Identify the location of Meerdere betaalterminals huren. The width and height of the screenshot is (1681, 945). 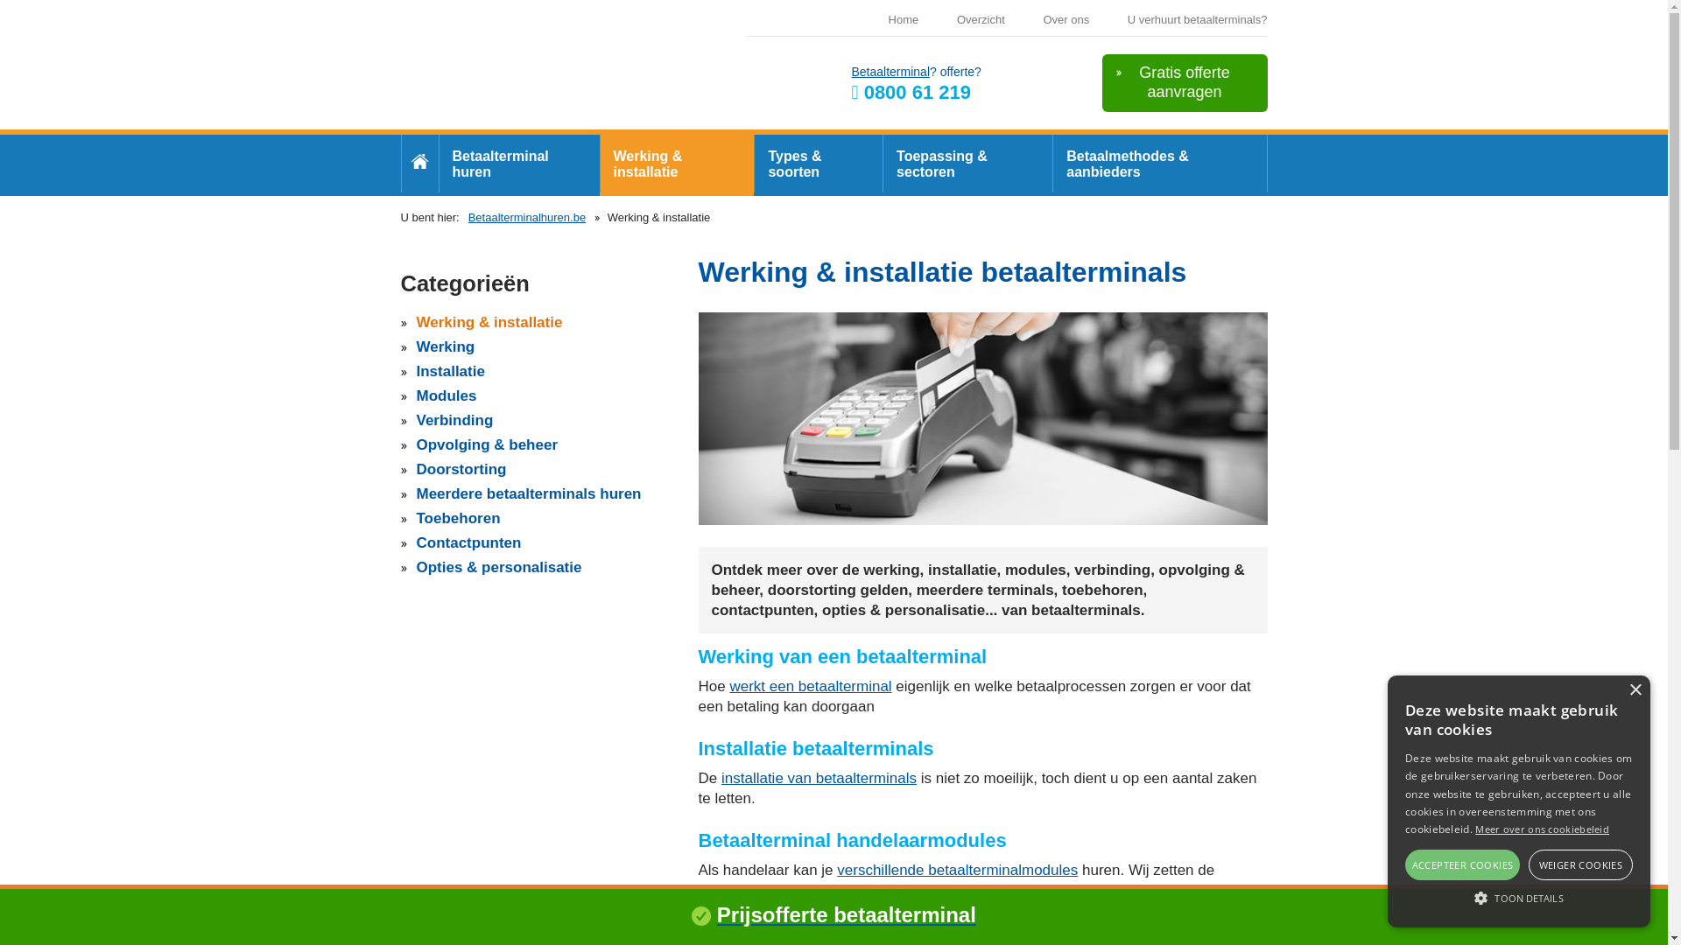
(529, 493).